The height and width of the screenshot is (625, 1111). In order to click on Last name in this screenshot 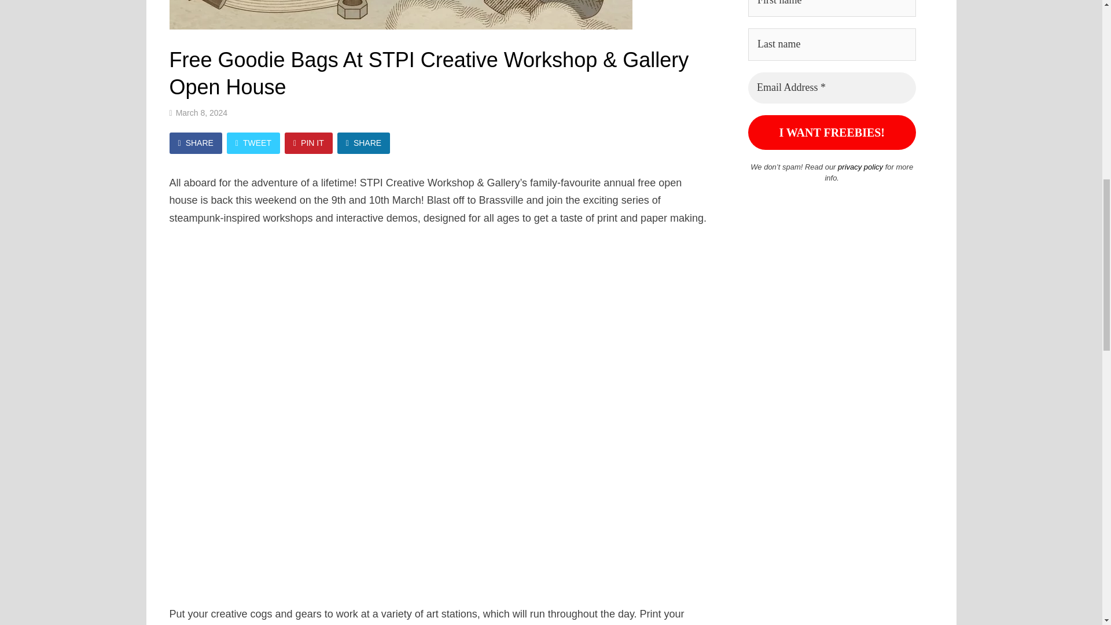, I will do `click(832, 44)`.